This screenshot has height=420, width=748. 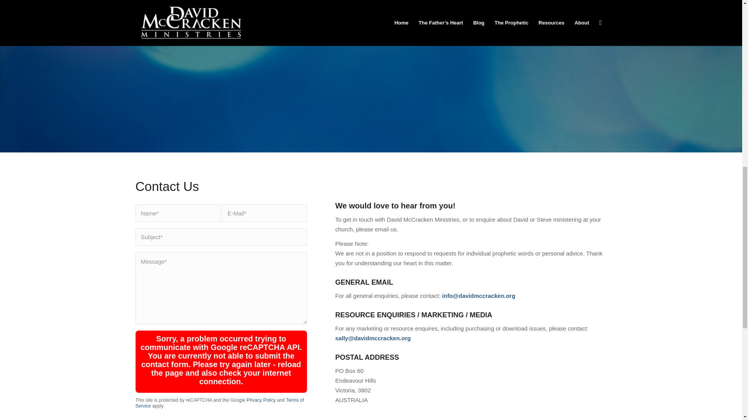 I want to click on Terms of Service, so click(x=220, y=403).